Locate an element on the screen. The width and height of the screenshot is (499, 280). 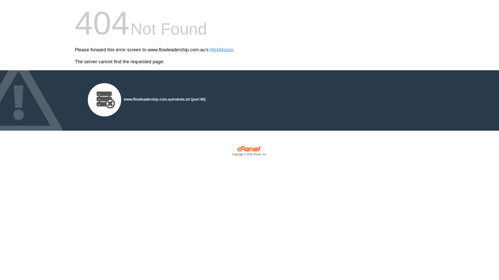
WebMaster is located at coordinates (222, 50).